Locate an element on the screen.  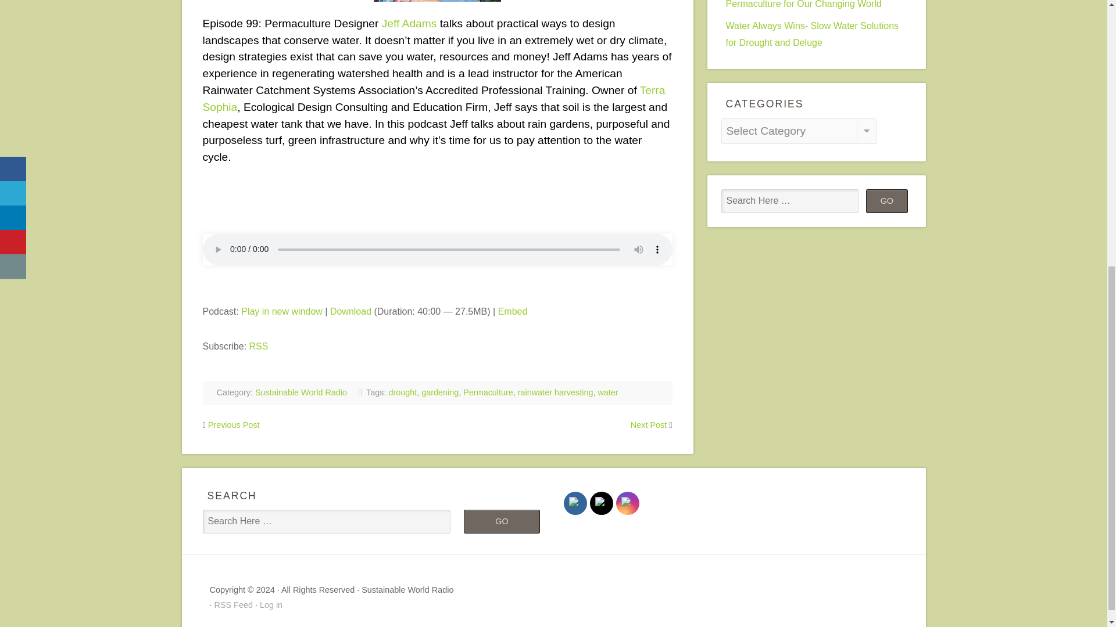
Jeff Adams is located at coordinates (409, 23).